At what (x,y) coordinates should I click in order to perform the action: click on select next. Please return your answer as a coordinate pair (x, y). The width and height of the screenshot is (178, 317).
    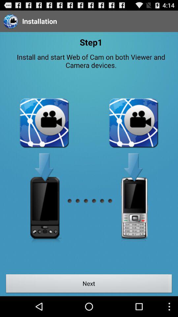
    Looking at the image, I should click on (89, 284).